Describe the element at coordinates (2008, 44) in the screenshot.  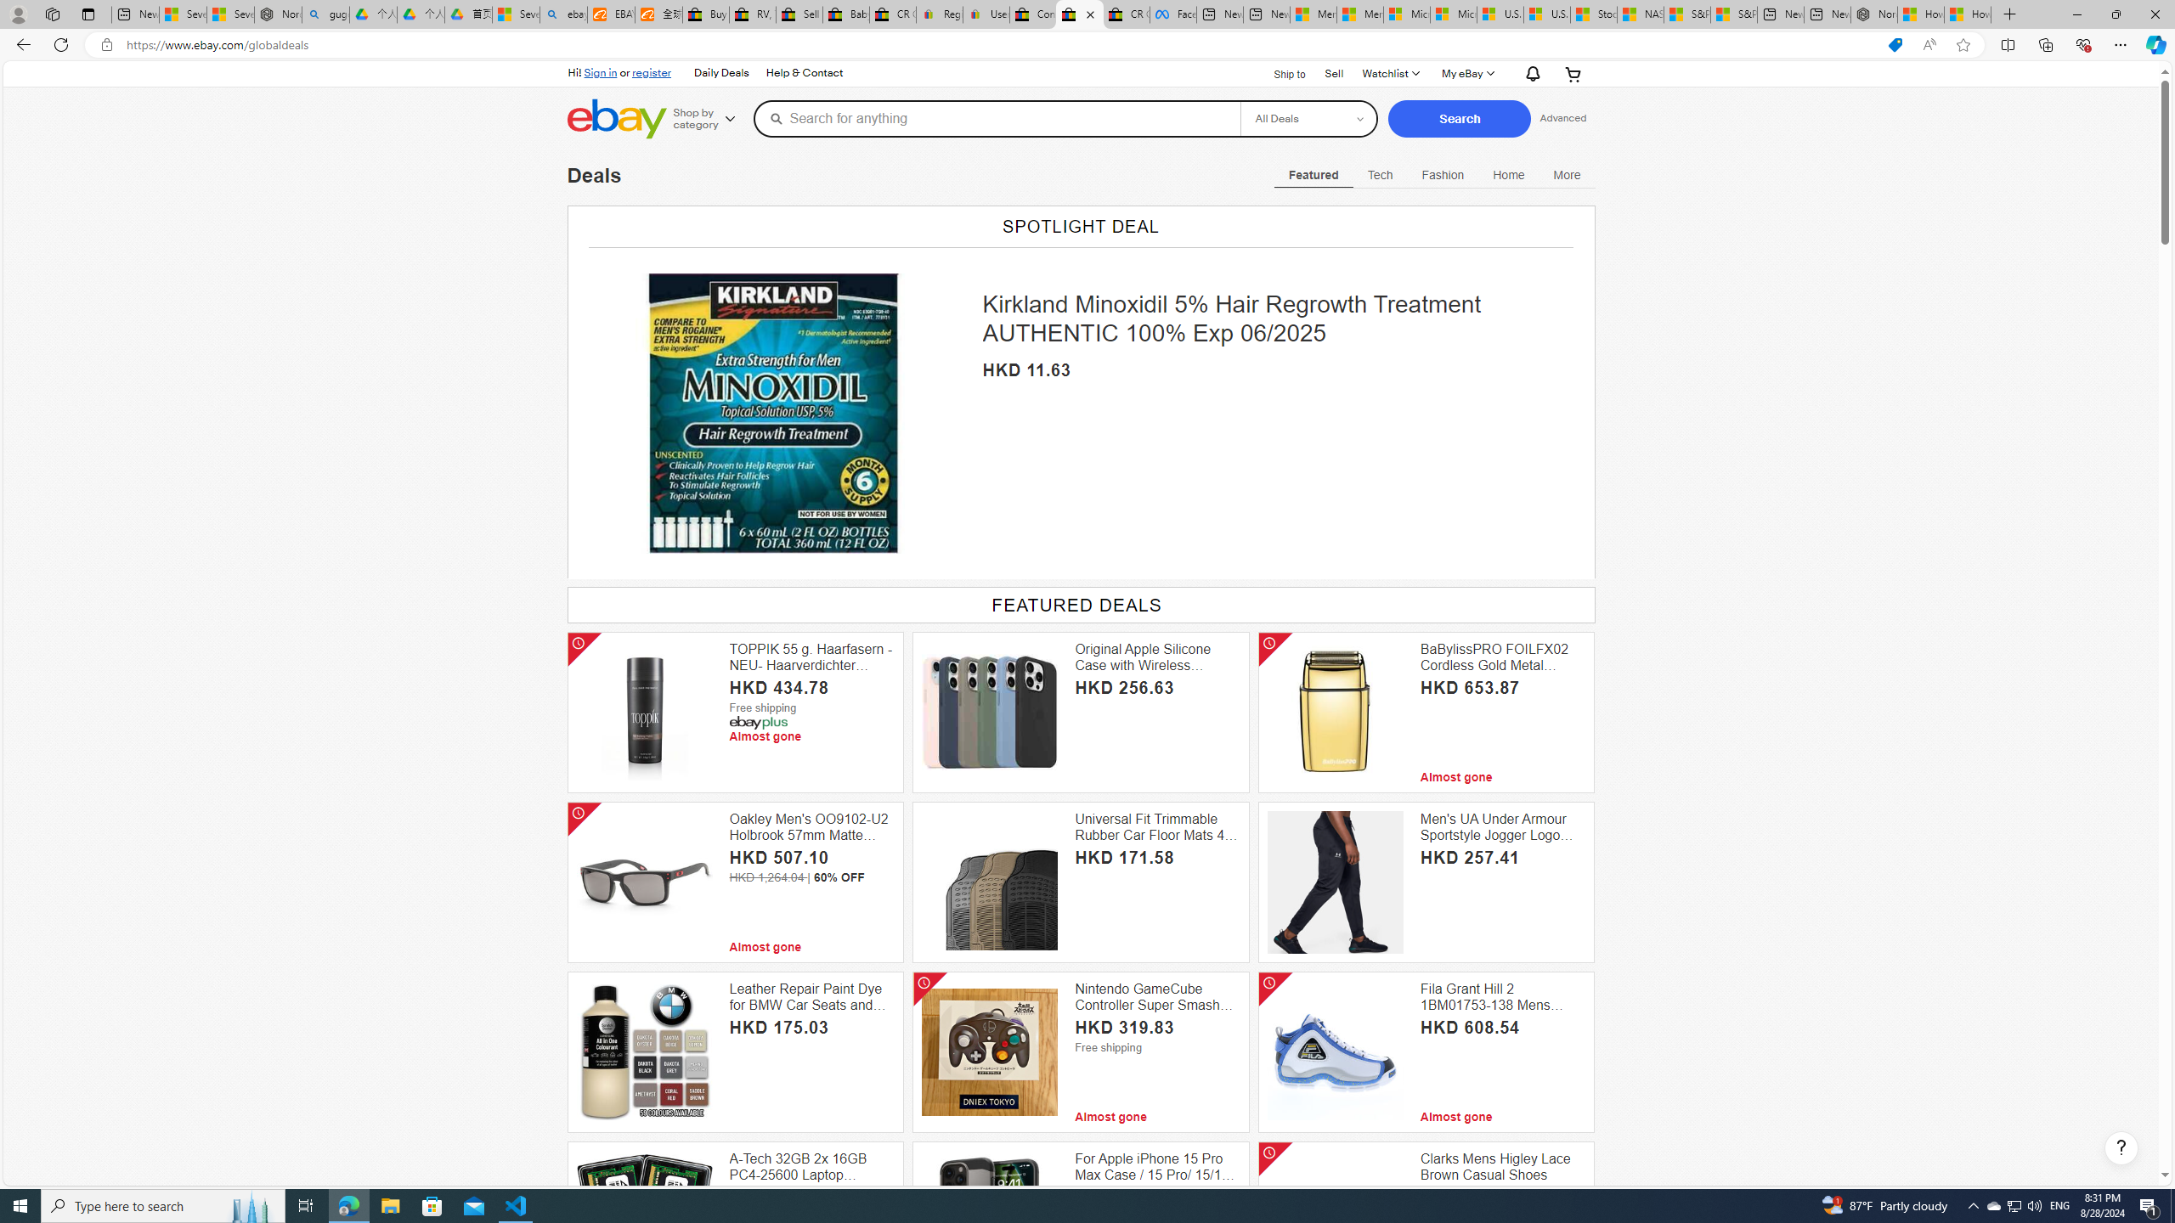
I see `Split screen` at that location.